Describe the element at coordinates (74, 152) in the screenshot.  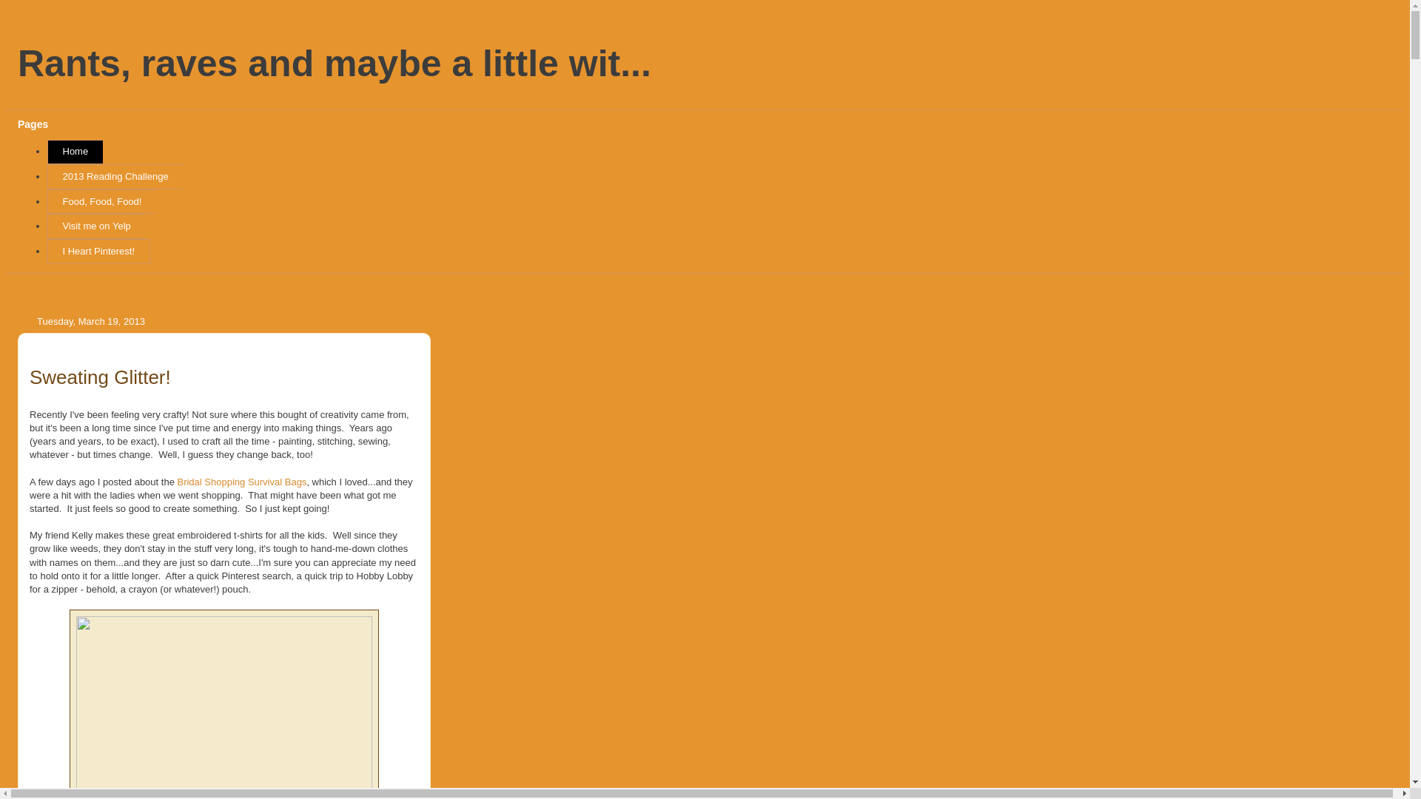
I see `Home` at that location.